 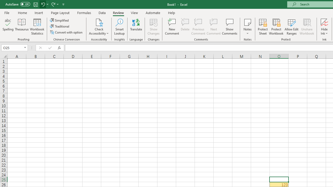 I want to click on Previous Comment, so click(x=198, y=26).